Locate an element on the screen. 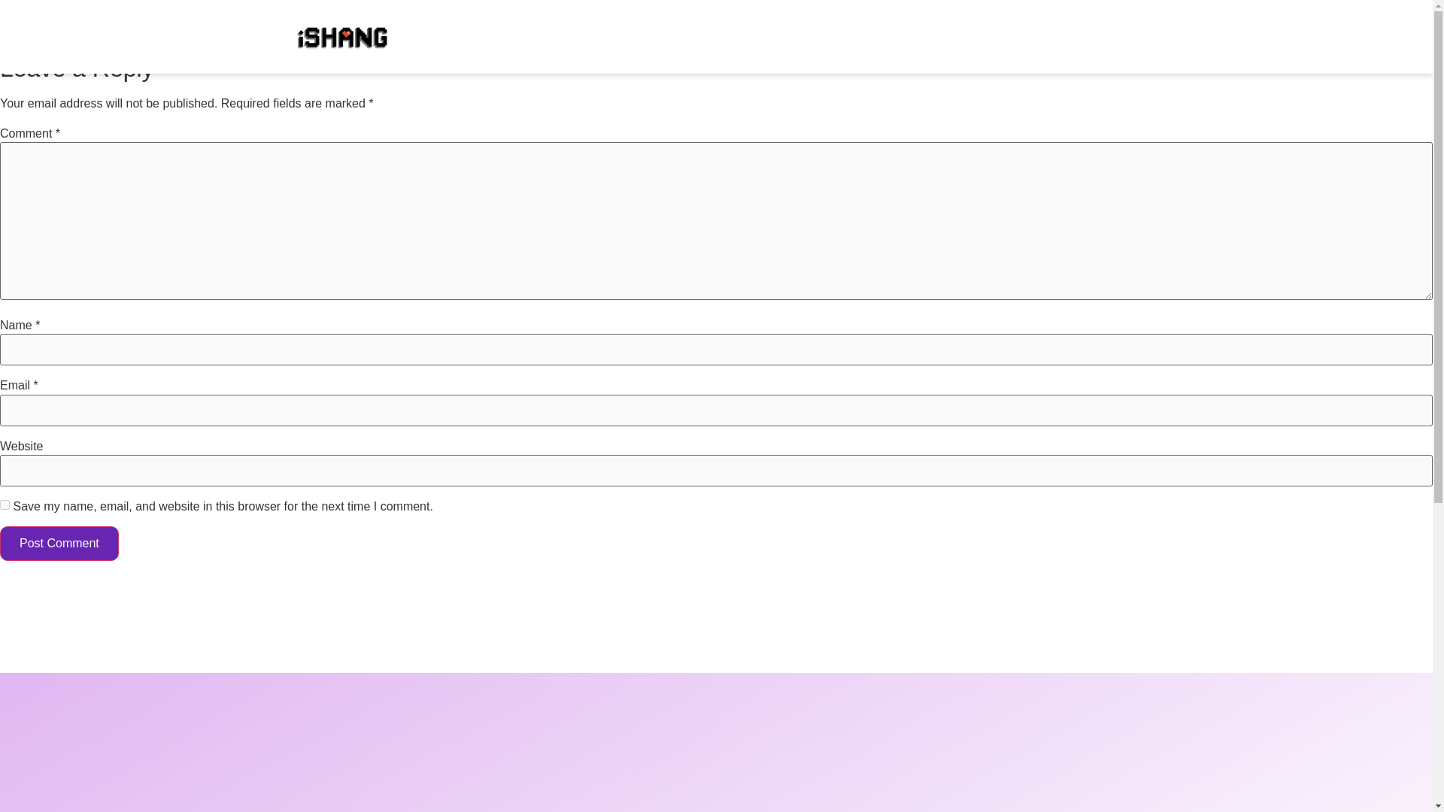 This screenshot has height=812, width=1444. Post Comment is located at coordinates (59, 543).